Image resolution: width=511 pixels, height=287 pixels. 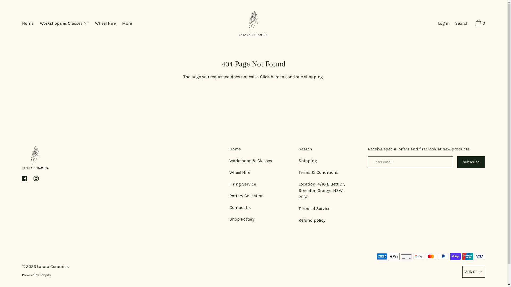 I want to click on Powered by Shopify, so click(x=36, y=275).